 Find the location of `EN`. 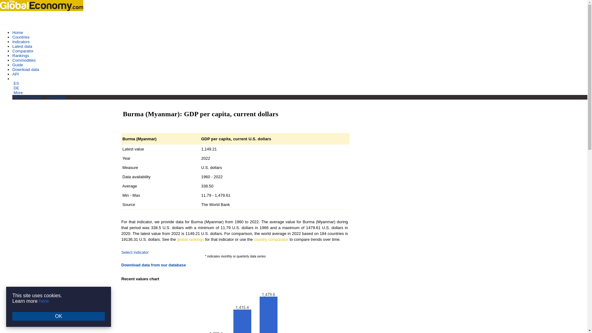

EN is located at coordinates (15, 79).